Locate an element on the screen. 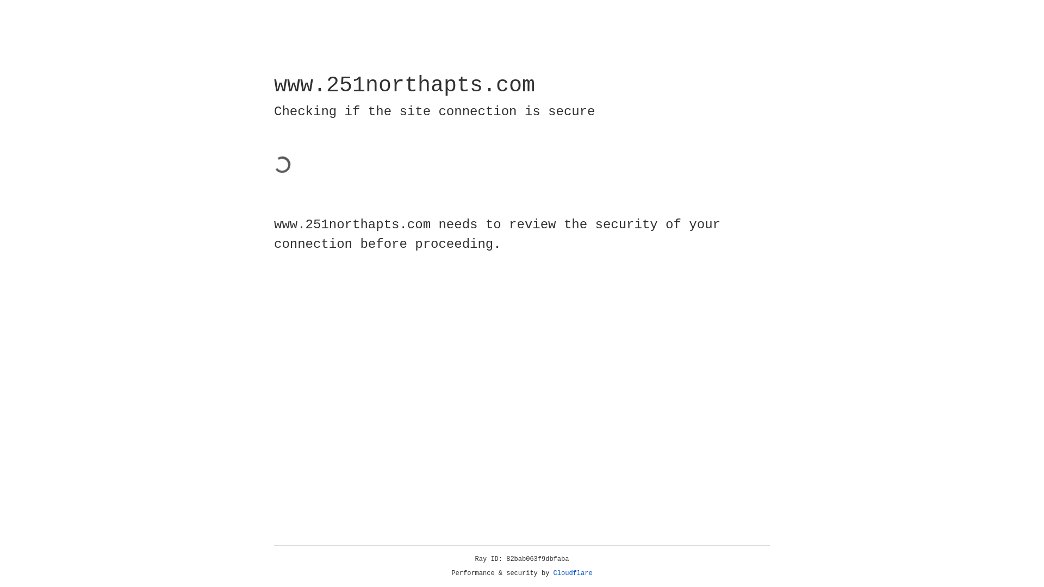  Cloudflare is located at coordinates (573, 573).